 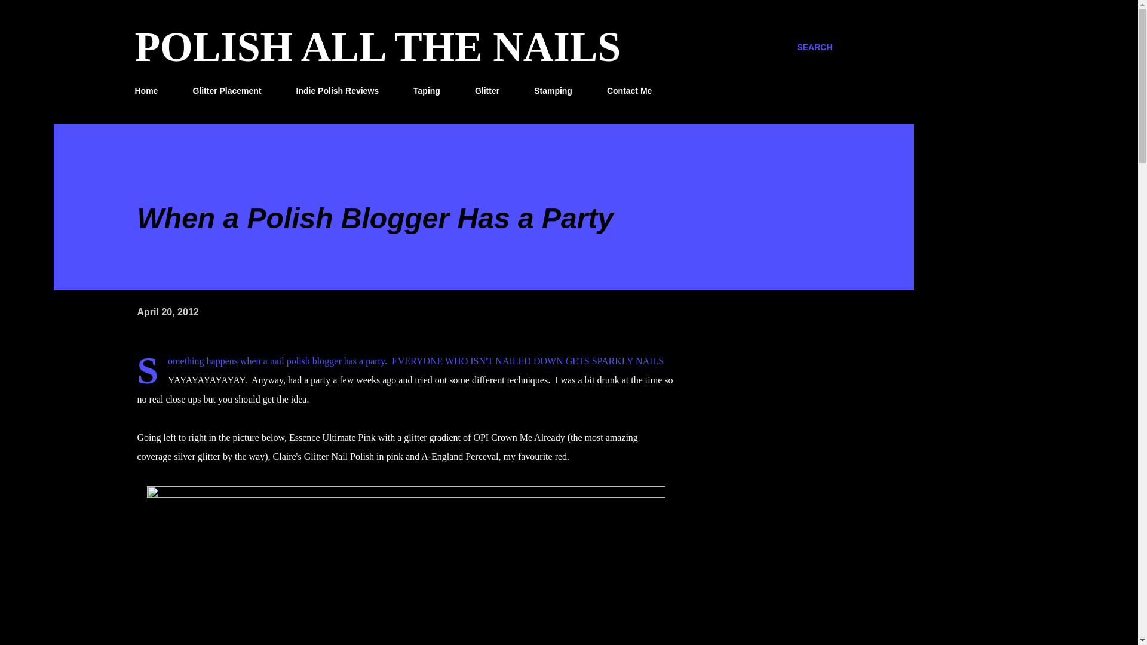 What do you see at coordinates (150, 90) in the screenshot?
I see `Home` at bounding box center [150, 90].